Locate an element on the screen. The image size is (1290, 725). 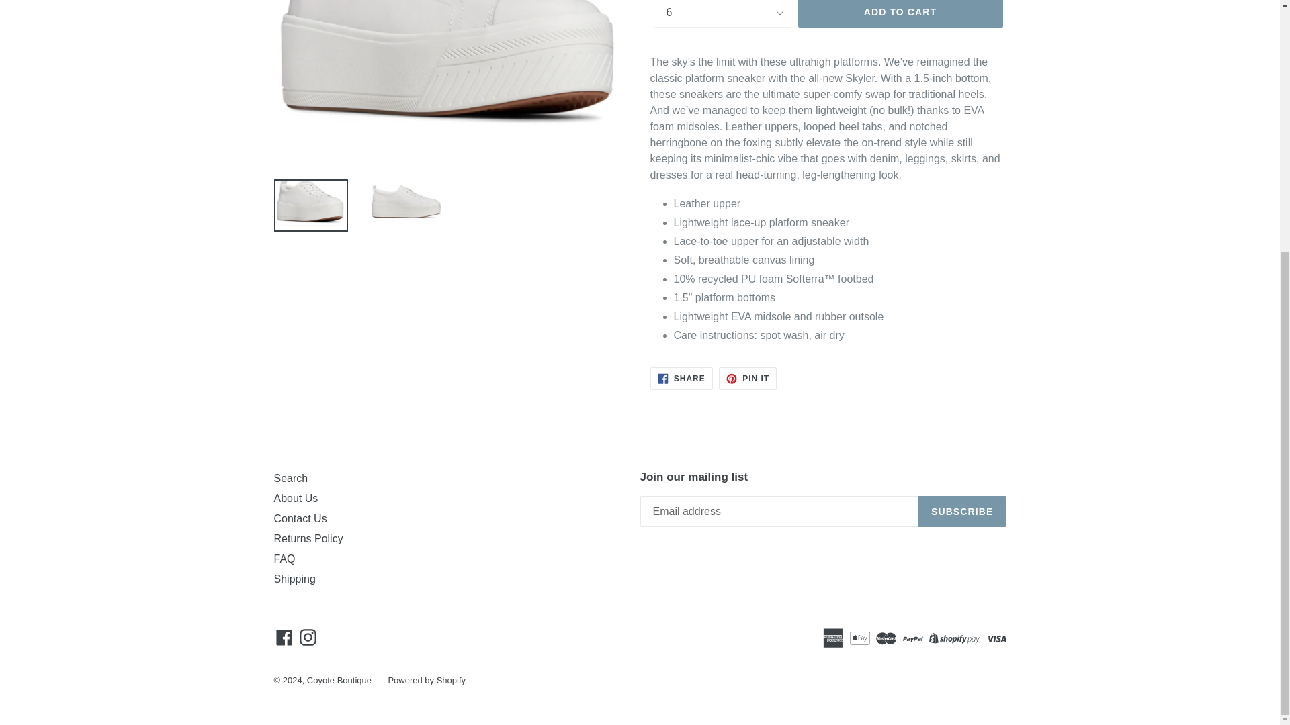
Coyote Boutique on Facebook is located at coordinates (284, 638).